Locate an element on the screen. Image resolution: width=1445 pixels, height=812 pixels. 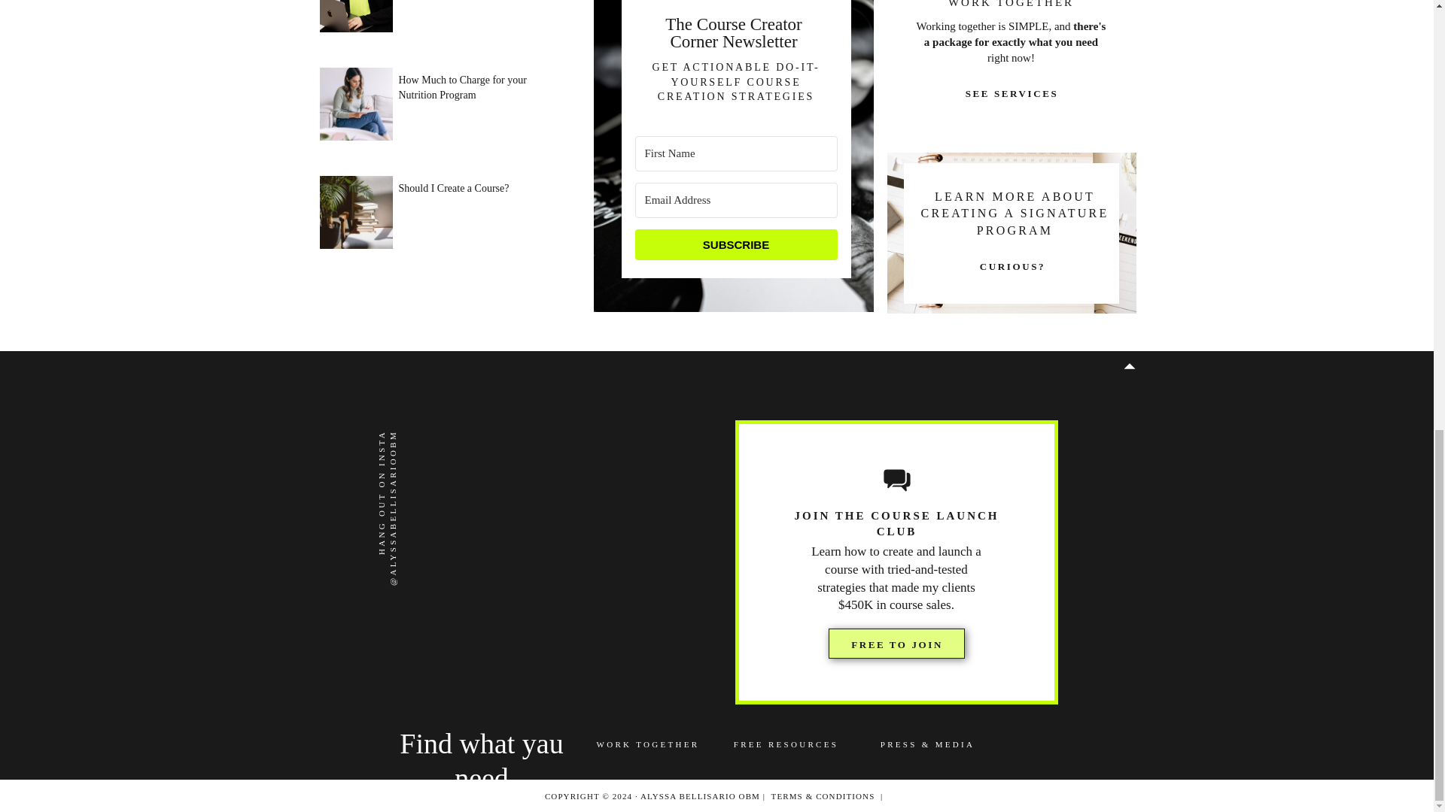
Should I Create a Course? is located at coordinates (478, 212).